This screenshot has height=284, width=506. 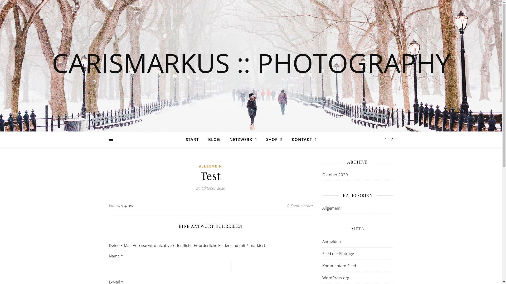 I want to click on BLOG, so click(x=214, y=139).